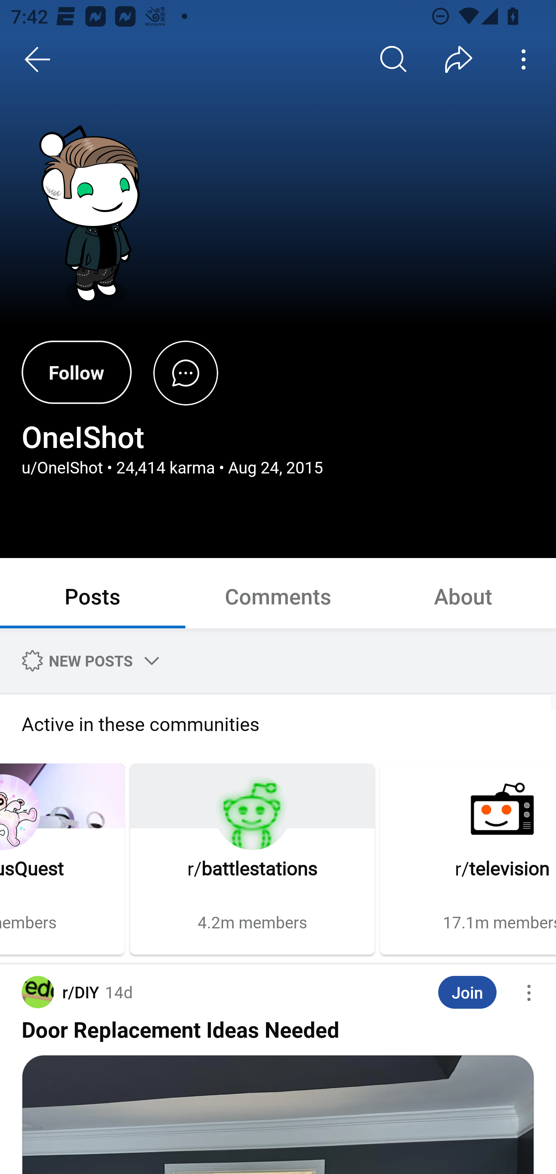 This screenshot has width=556, height=1174. What do you see at coordinates (38, 59) in the screenshot?
I see `Back` at bounding box center [38, 59].